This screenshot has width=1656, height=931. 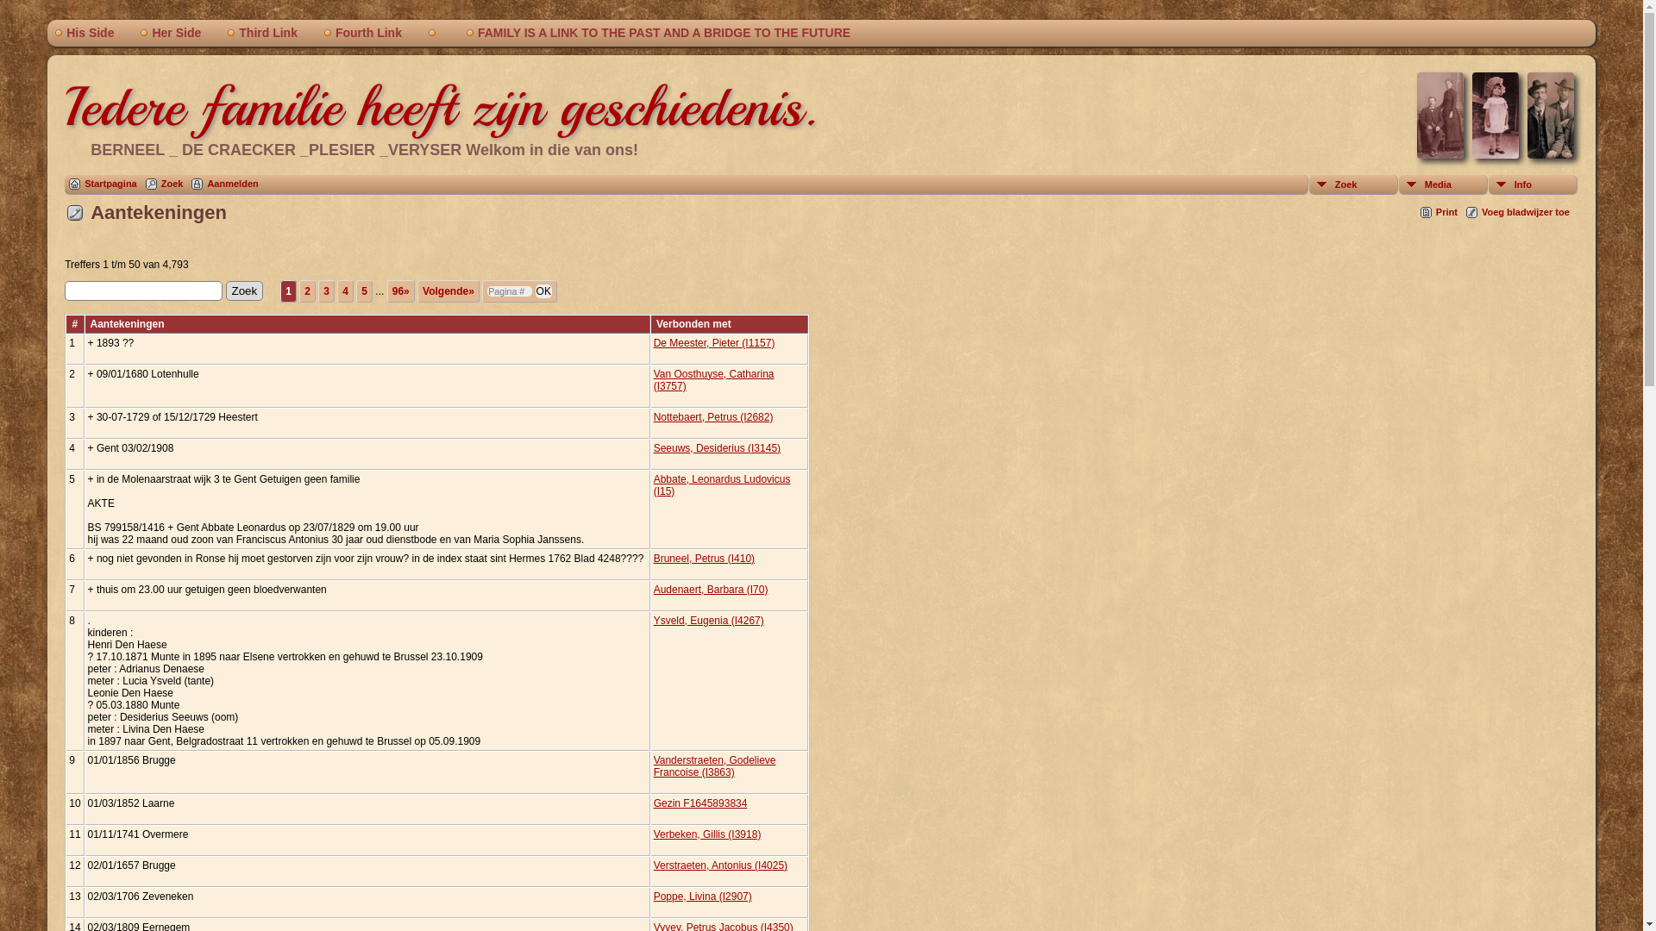 I want to click on Van Oosthuyse, Catharina (I3757), so click(x=714, y=380).